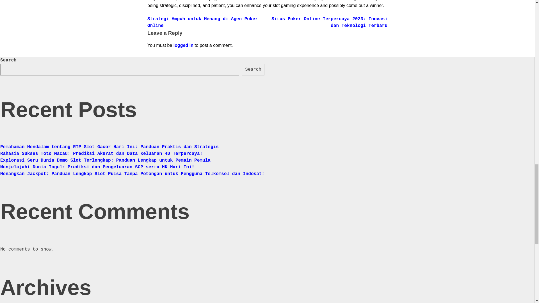 The height and width of the screenshot is (303, 539). What do you see at coordinates (203, 22) in the screenshot?
I see `Strategi Ampuh untuk Menang di Agen Poker Online` at bounding box center [203, 22].